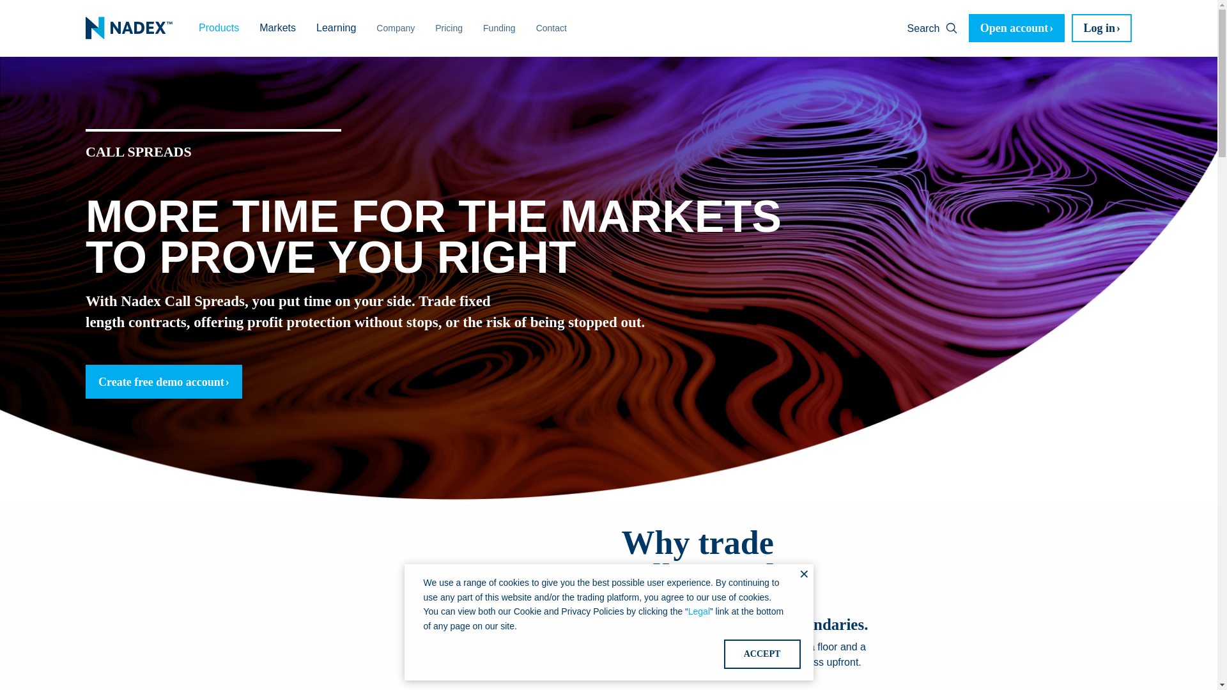 Image resolution: width=1227 pixels, height=690 pixels. I want to click on Pricing, so click(449, 27).